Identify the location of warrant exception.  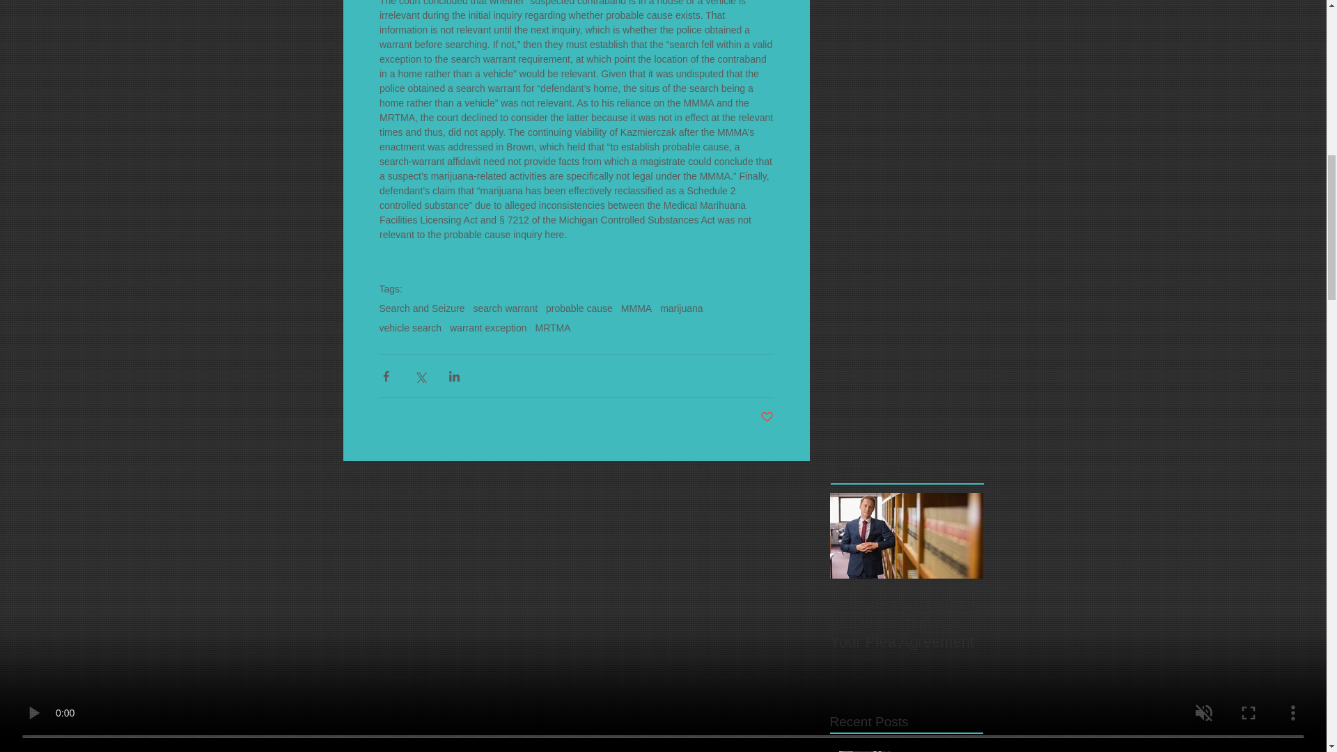
(487, 328).